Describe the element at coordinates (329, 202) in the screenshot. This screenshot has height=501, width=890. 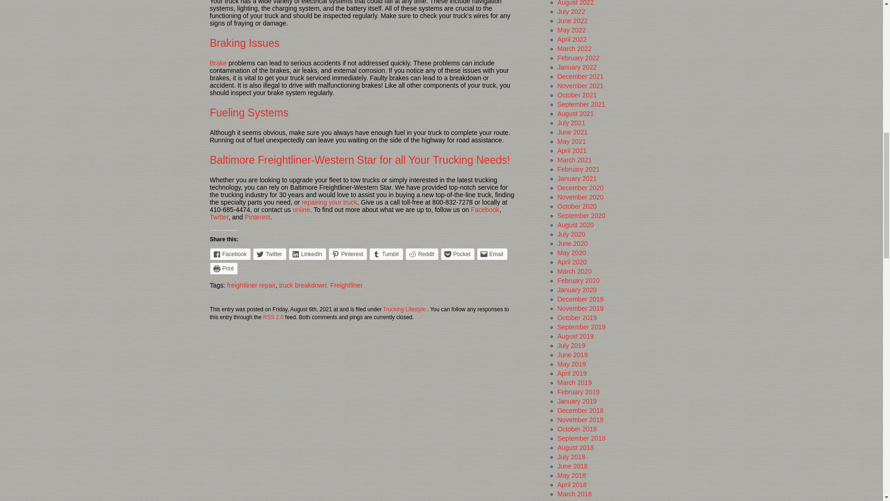
I see `repairing your truck` at that location.